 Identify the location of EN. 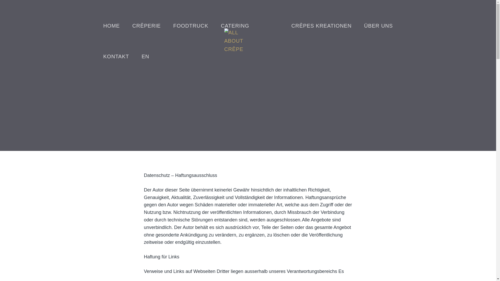
(146, 56).